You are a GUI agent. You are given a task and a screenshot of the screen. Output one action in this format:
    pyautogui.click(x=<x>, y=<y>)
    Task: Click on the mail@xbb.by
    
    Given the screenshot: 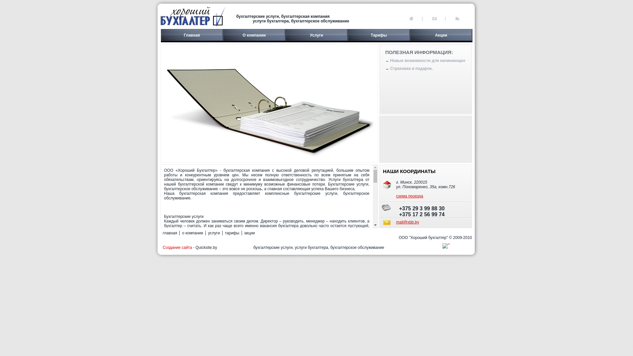 What is the action you would take?
    pyautogui.click(x=408, y=222)
    